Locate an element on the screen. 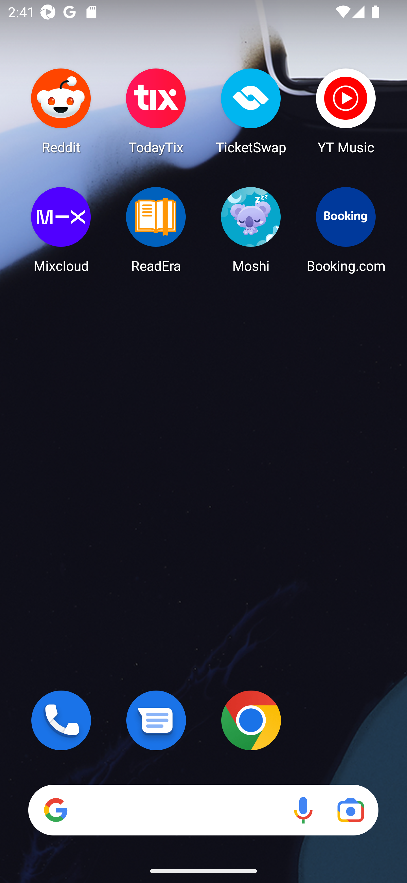 Image resolution: width=407 pixels, height=883 pixels. Google Lens is located at coordinates (350, 810).